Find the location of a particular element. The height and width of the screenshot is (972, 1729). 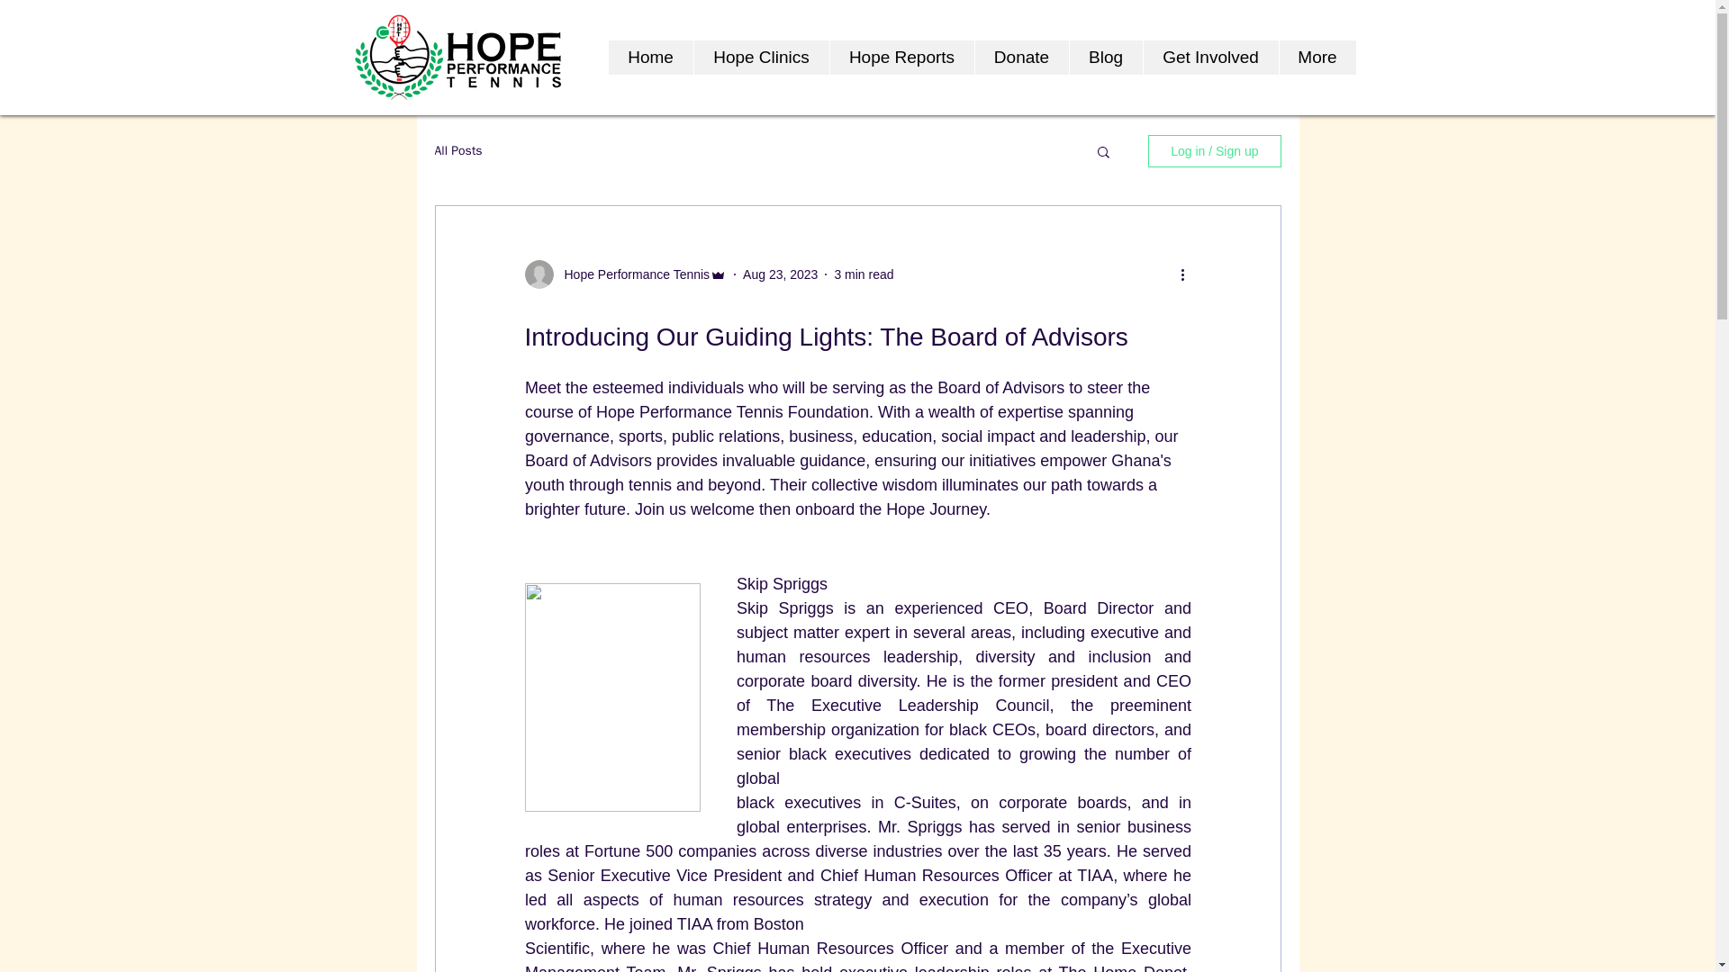

Hope Reports is located at coordinates (901, 58).